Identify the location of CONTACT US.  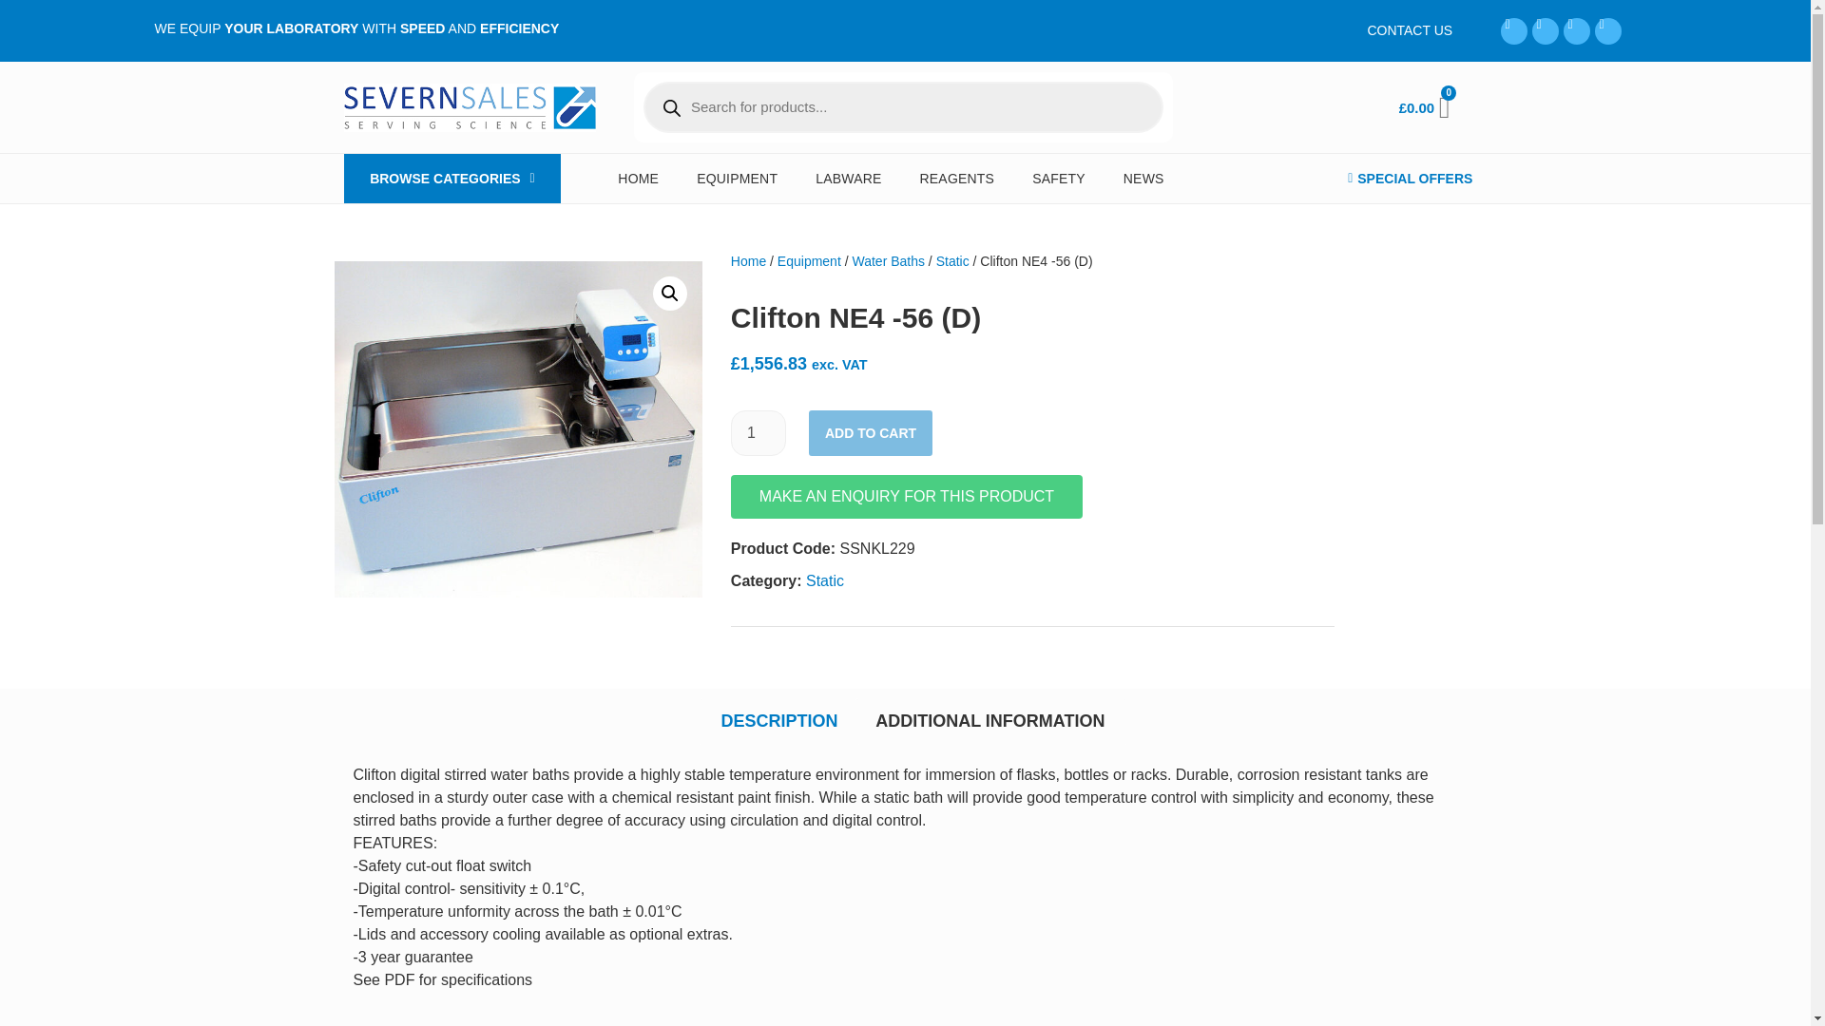
(1410, 30).